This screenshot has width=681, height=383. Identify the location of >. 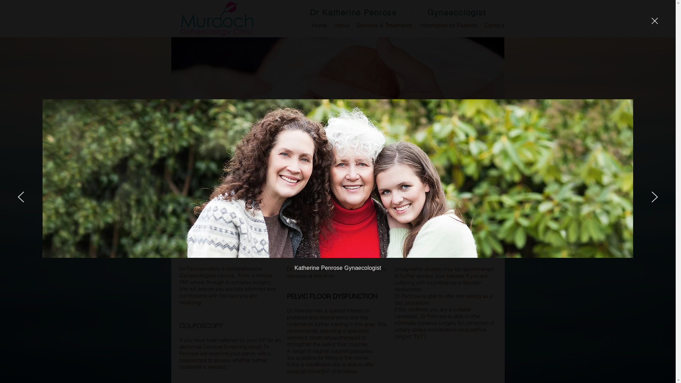
(356, 203).